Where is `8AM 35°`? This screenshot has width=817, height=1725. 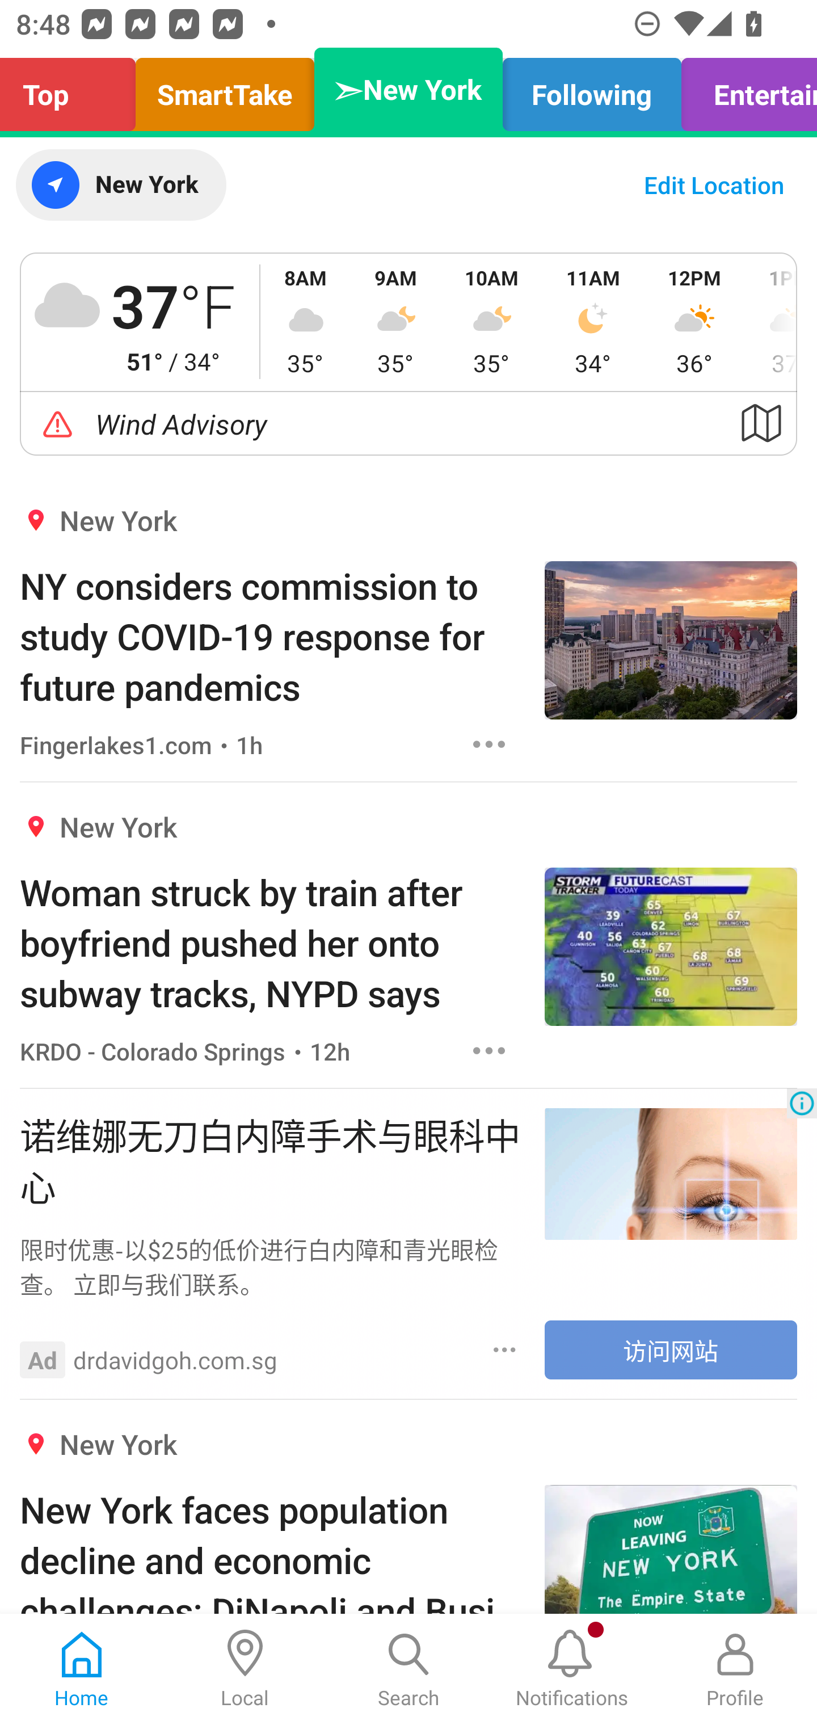 8AM 35° is located at coordinates (305, 321).